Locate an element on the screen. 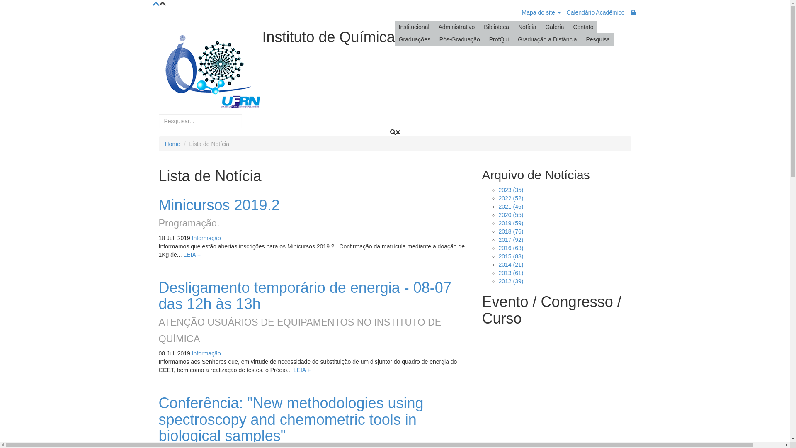 This screenshot has height=448, width=796. 2021 (46) is located at coordinates (511, 207).